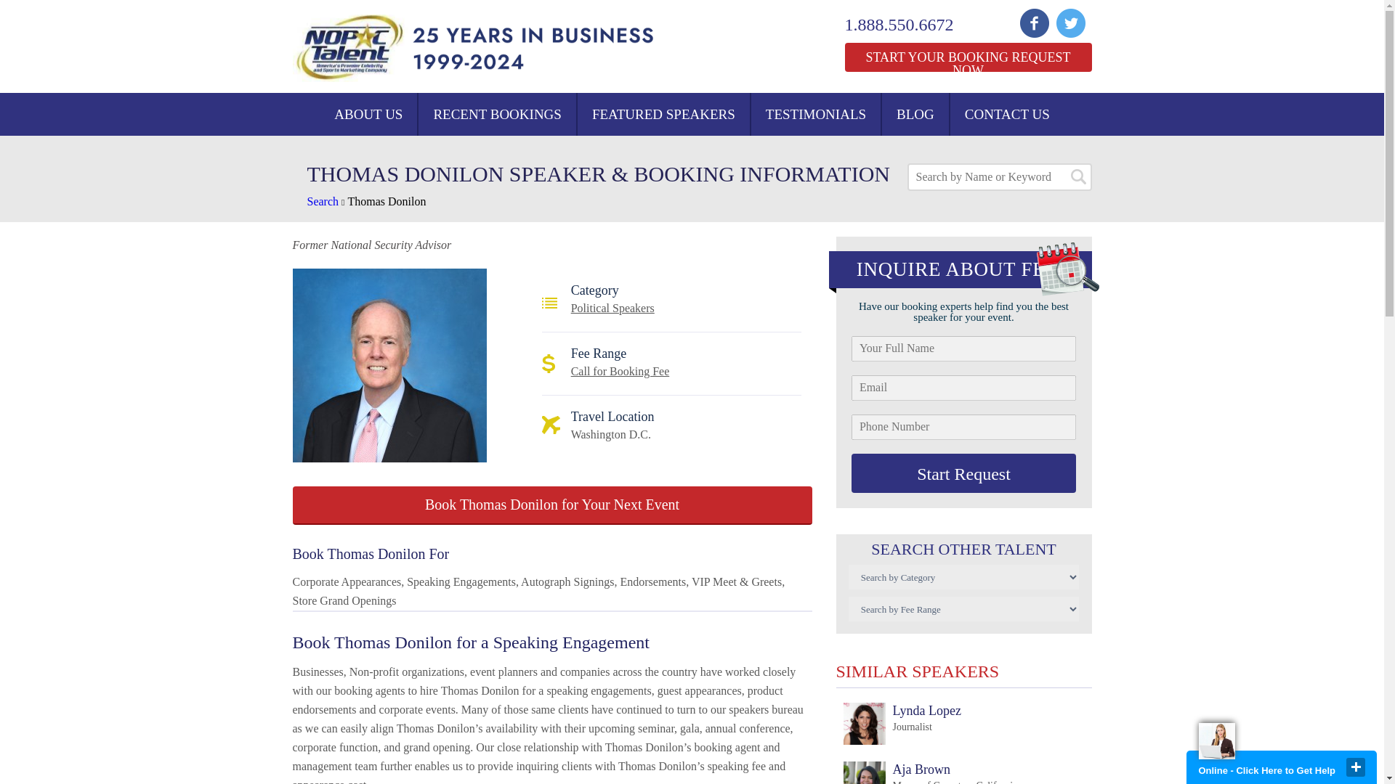 This screenshot has height=784, width=1395. I want to click on RECENT BOOKINGS, so click(497, 114).